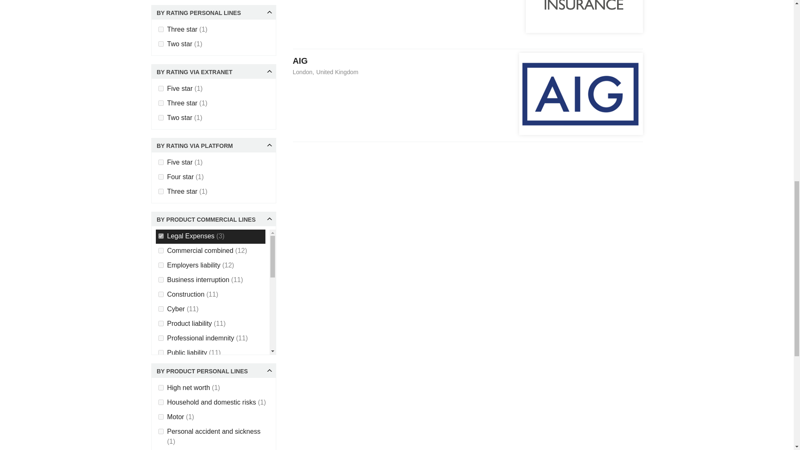 This screenshot has width=800, height=450. What do you see at coordinates (161, 265) in the screenshot?
I see `14139` at bounding box center [161, 265].